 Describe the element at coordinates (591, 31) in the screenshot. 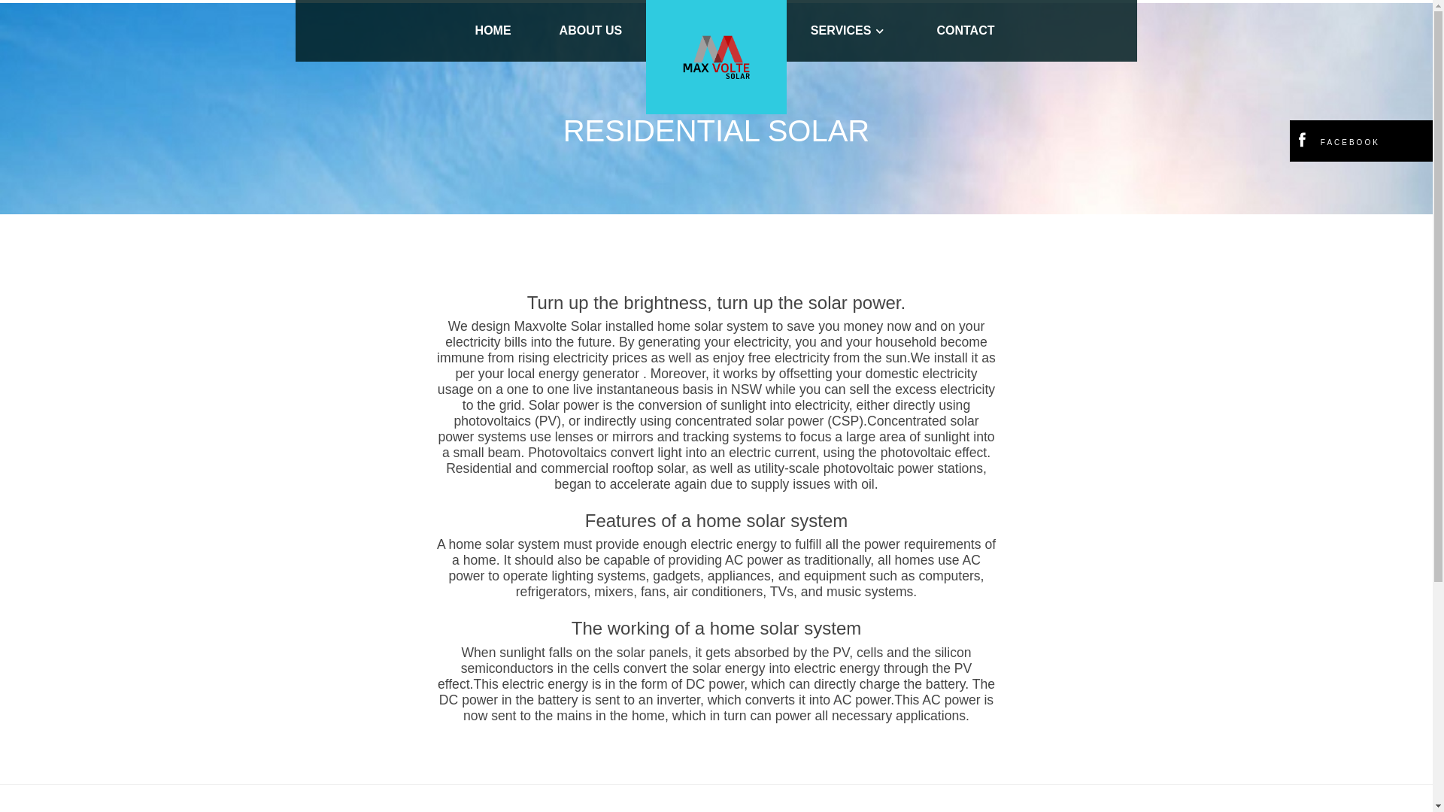

I see `ABOUT US` at that location.